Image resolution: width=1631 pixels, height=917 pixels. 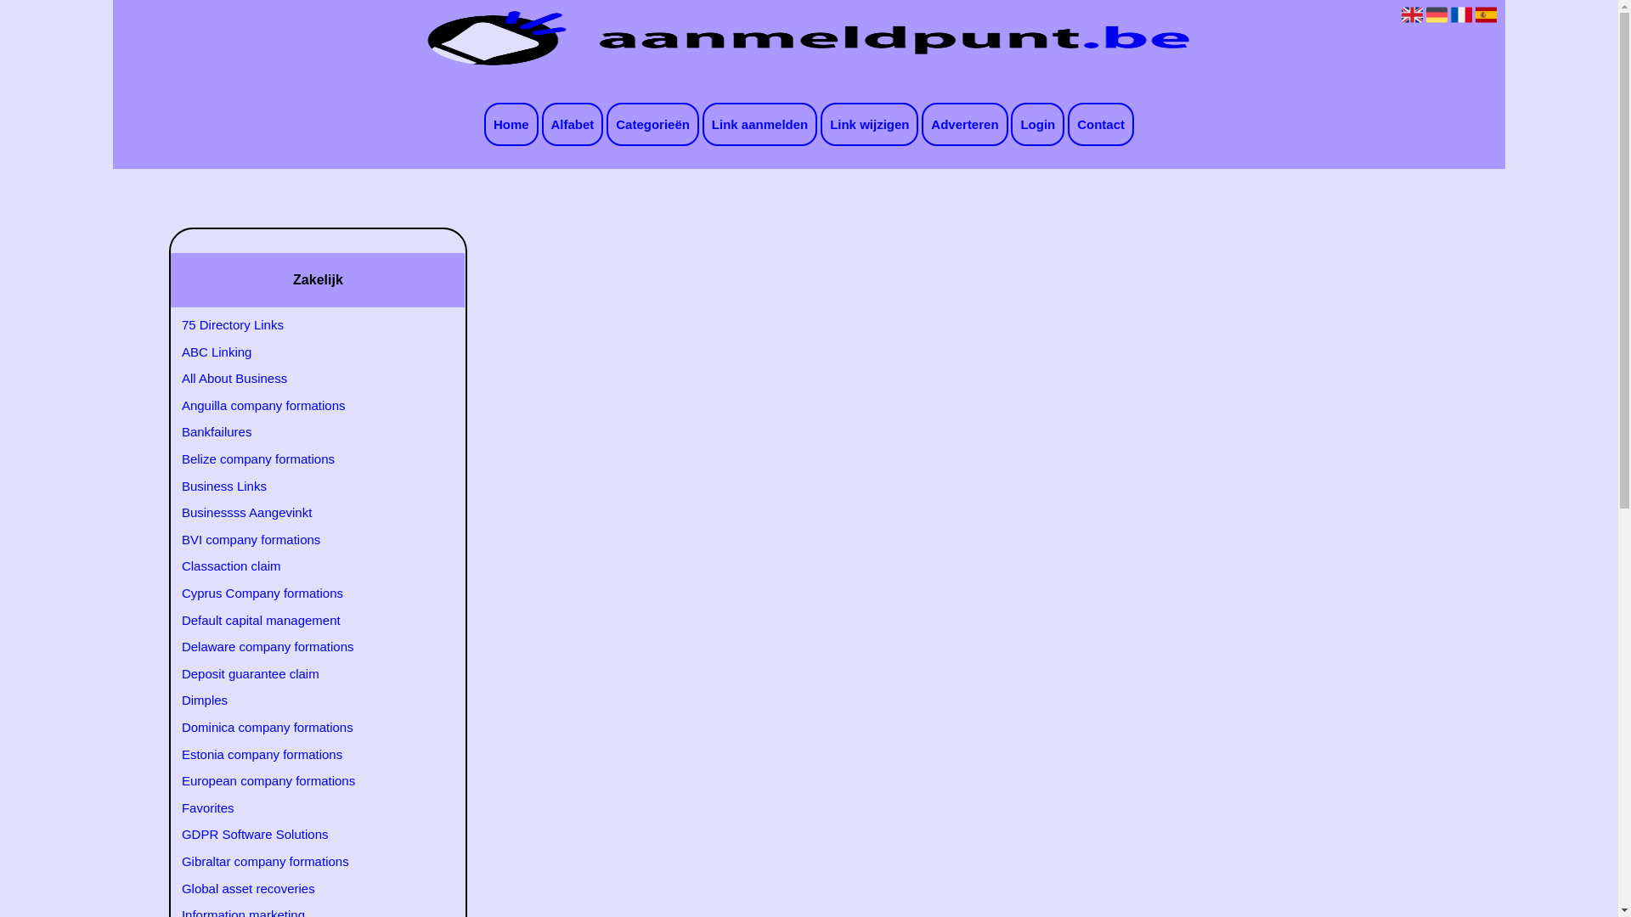 What do you see at coordinates (1101, 124) in the screenshot?
I see `Contact` at bounding box center [1101, 124].